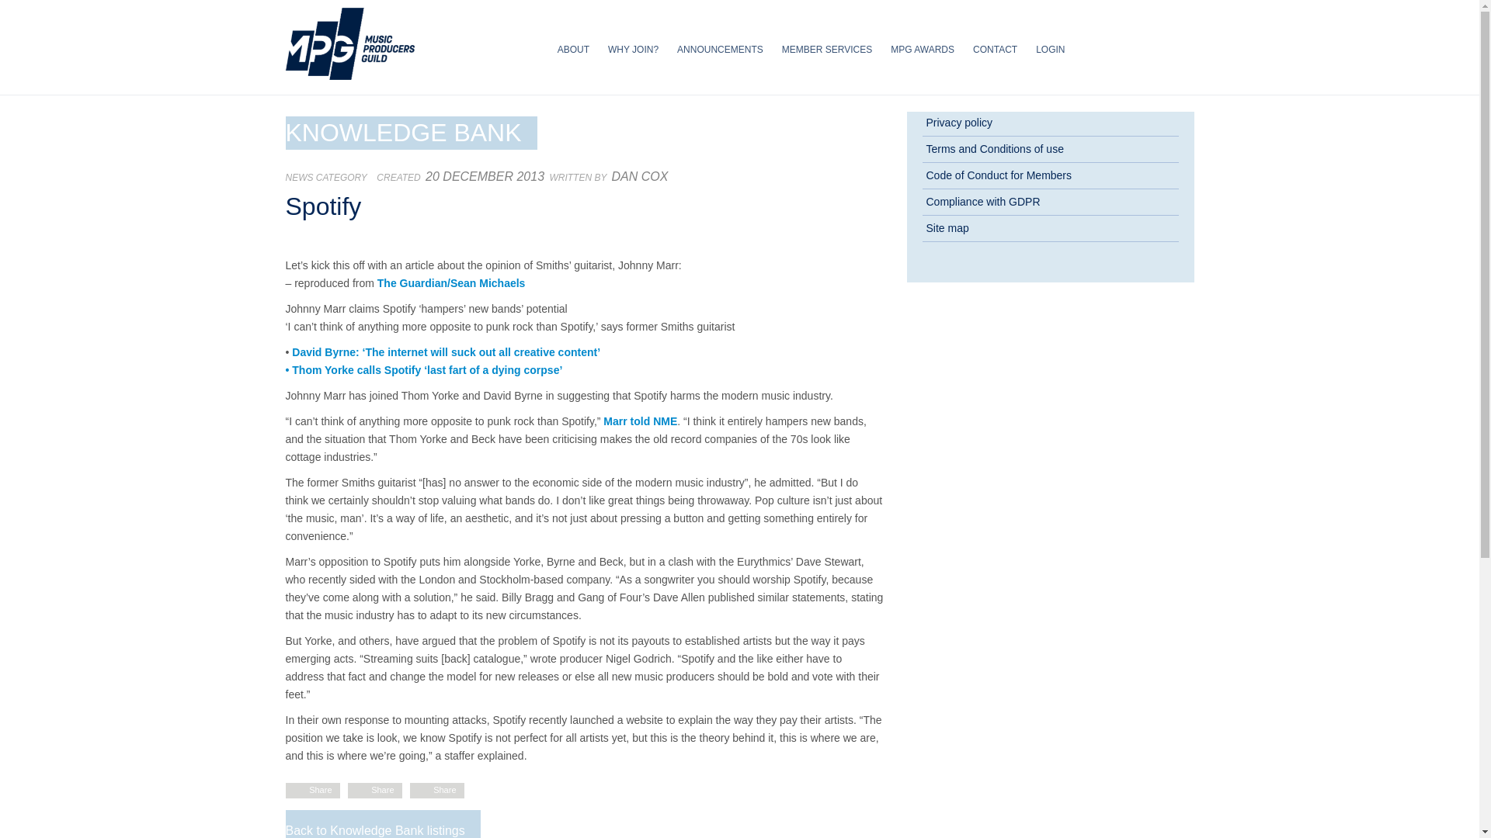 This screenshot has height=838, width=1491. What do you see at coordinates (1050, 50) in the screenshot?
I see `LOGIN` at bounding box center [1050, 50].